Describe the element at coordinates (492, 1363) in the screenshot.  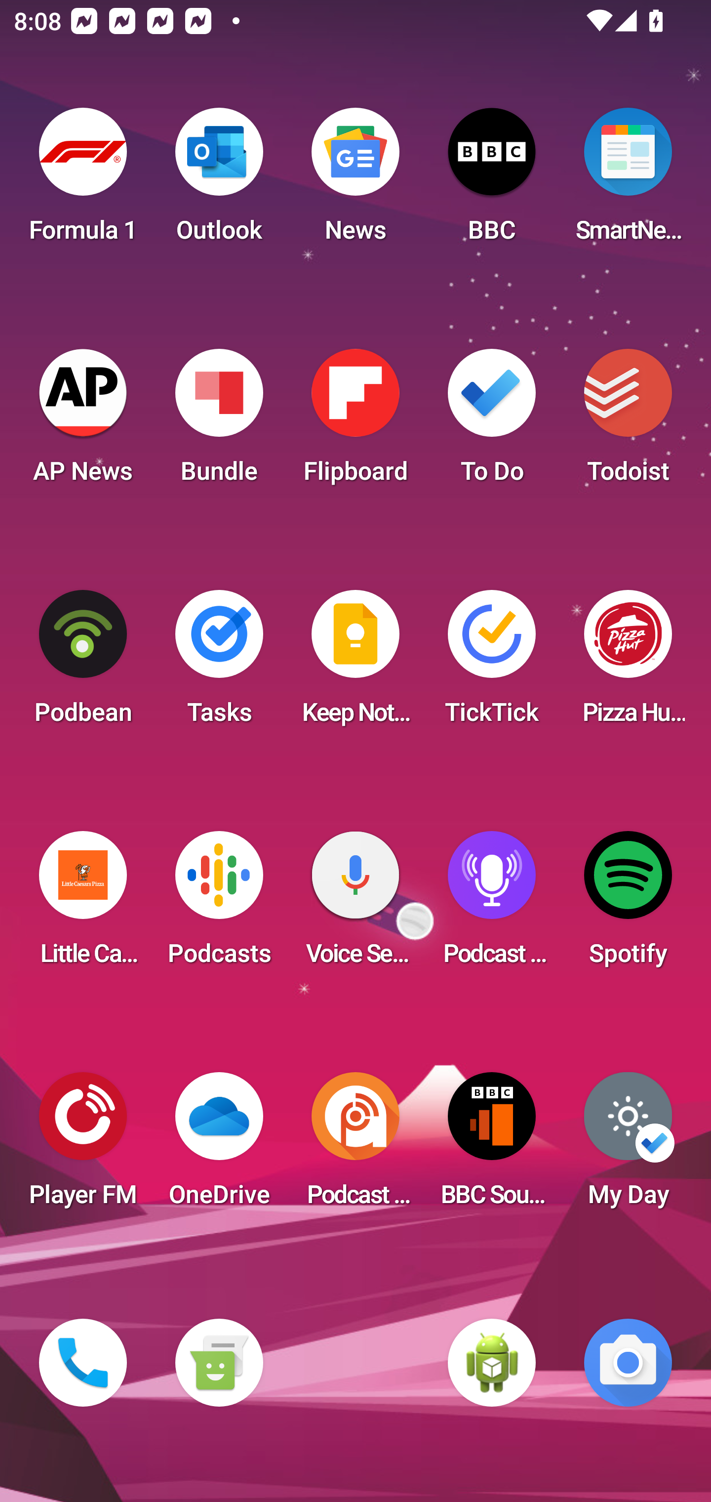
I see `WebView Browser Tester` at that location.